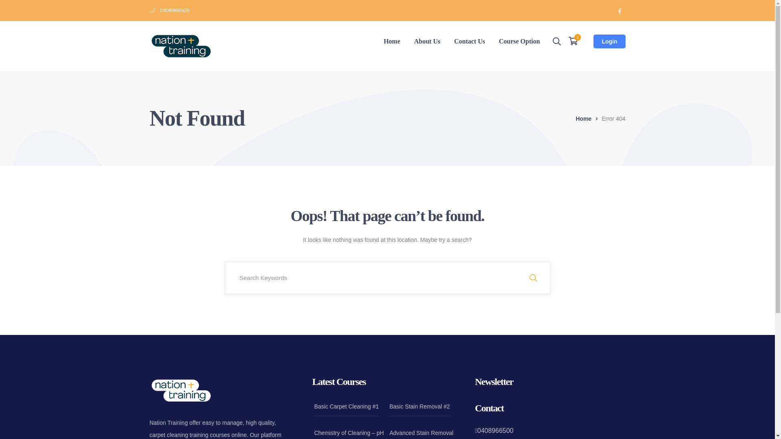 Image resolution: width=781 pixels, height=439 pixels. I want to click on Search for:, so click(387, 278).